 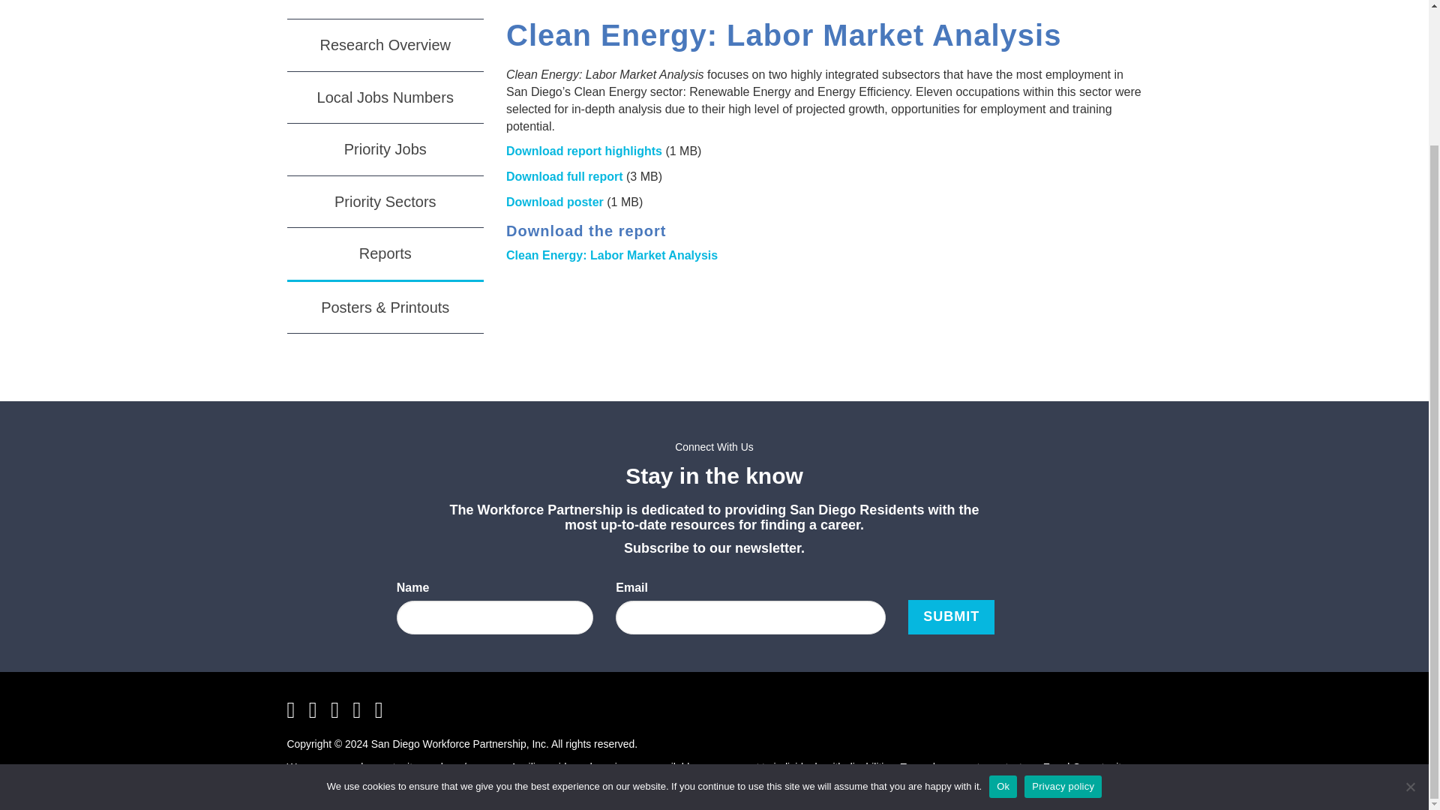 I want to click on Priority Sectors, so click(x=385, y=202).